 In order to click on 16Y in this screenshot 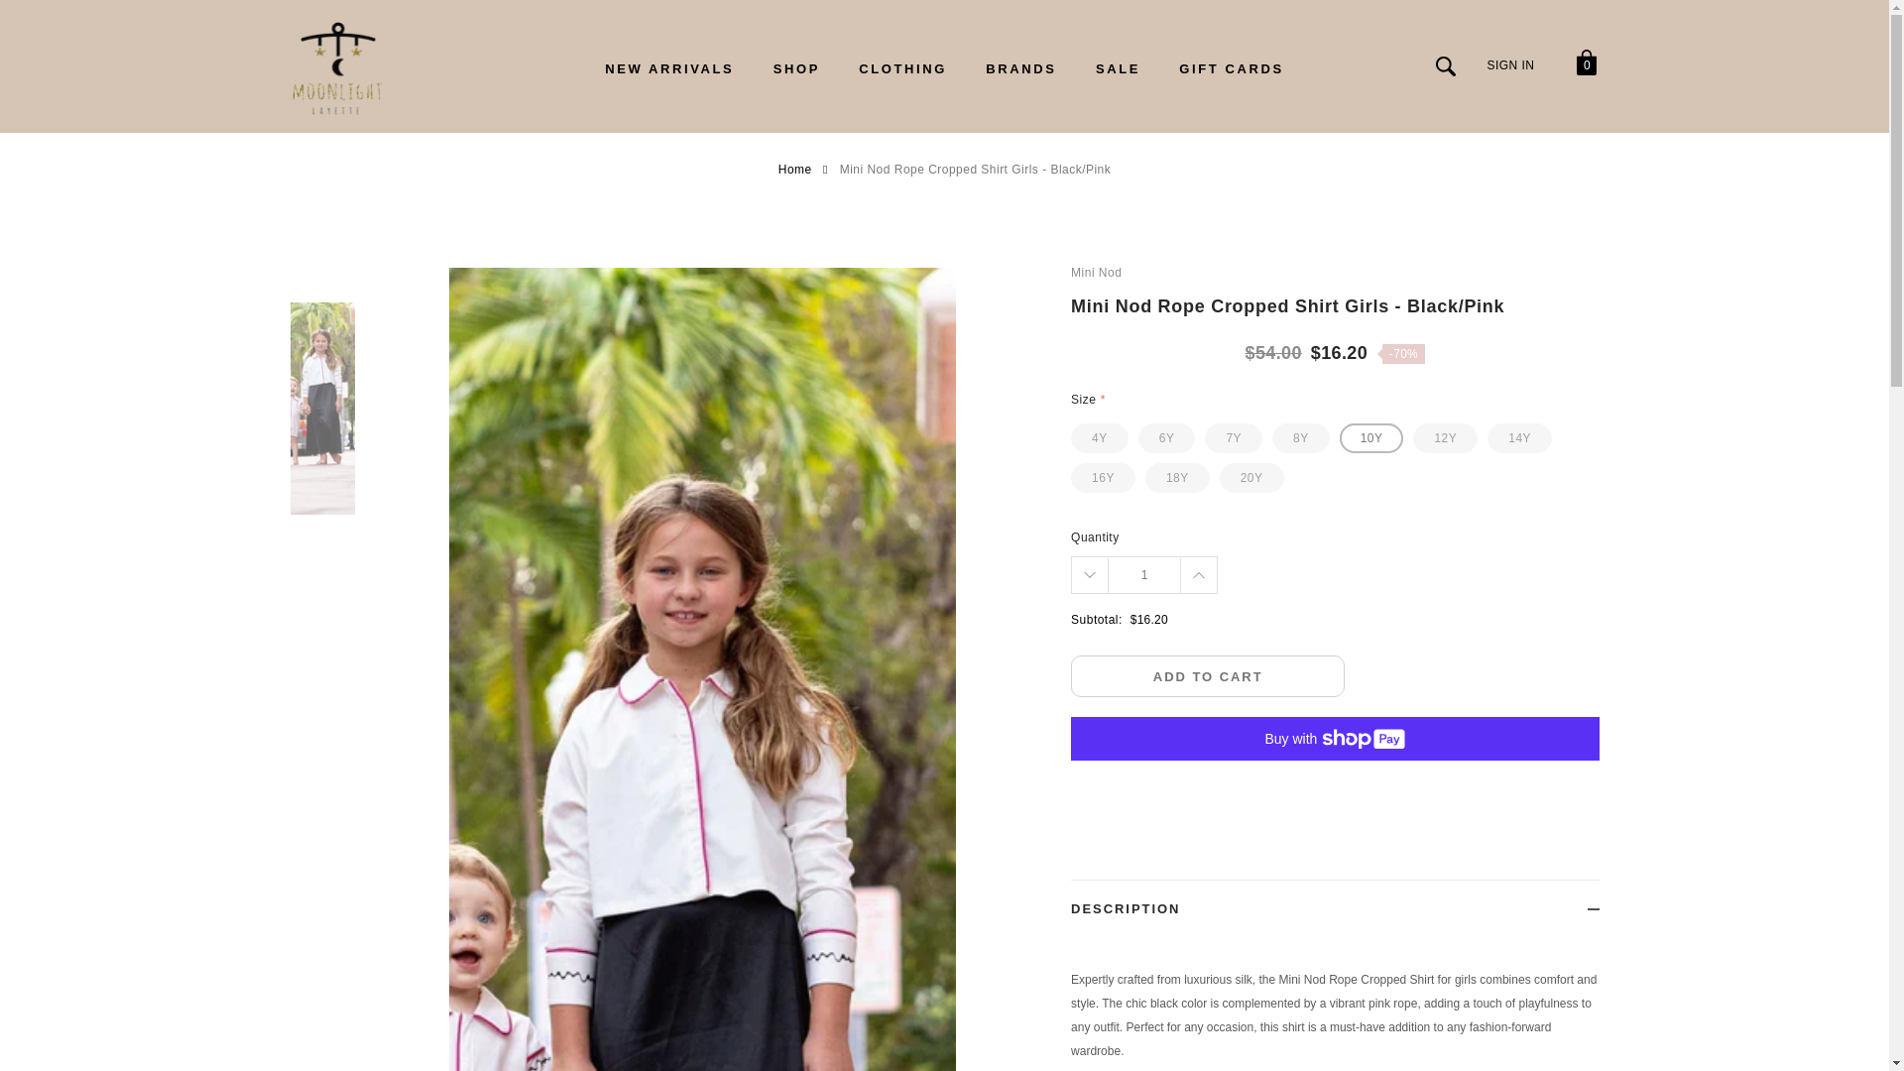, I will do `click(1103, 477)`.